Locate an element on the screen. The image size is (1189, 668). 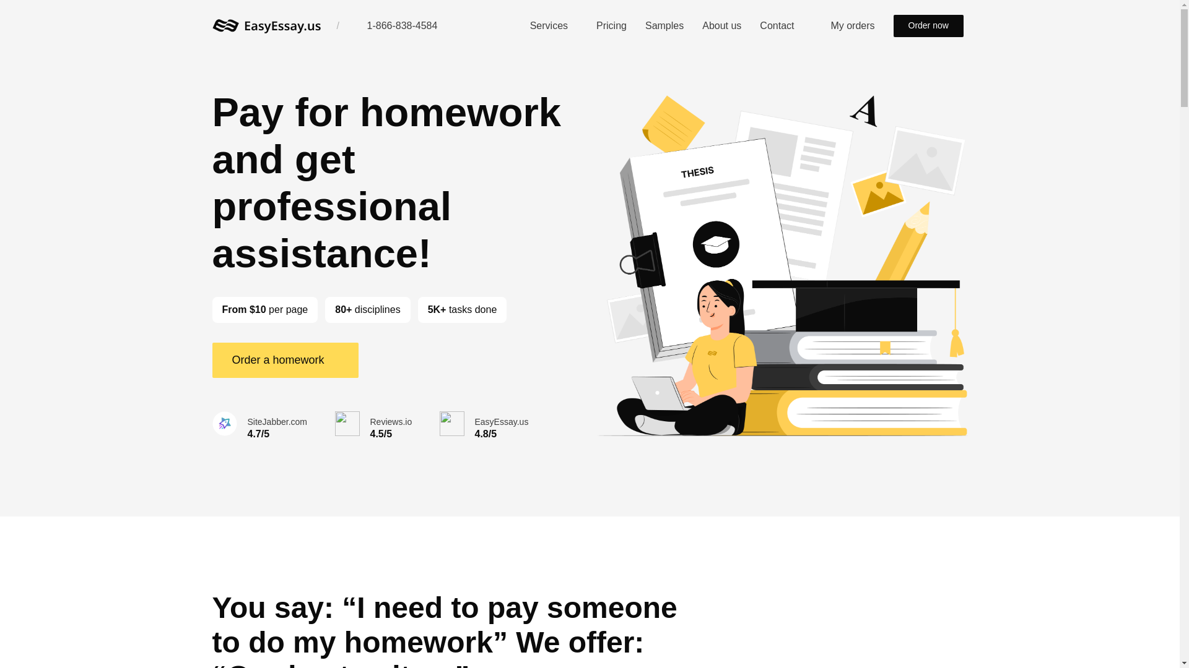
Contact is located at coordinates (777, 25).